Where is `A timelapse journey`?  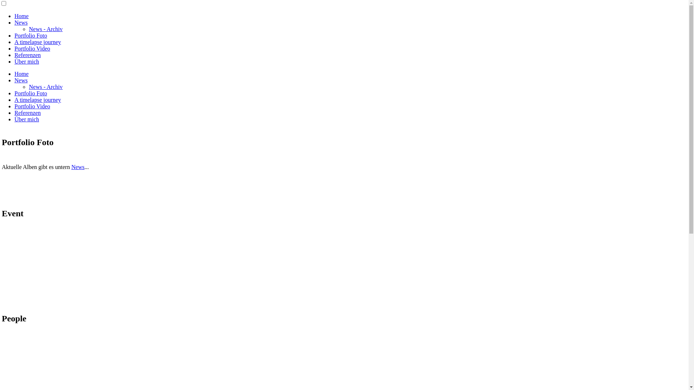
A timelapse journey is located at coordinates (38, 42).